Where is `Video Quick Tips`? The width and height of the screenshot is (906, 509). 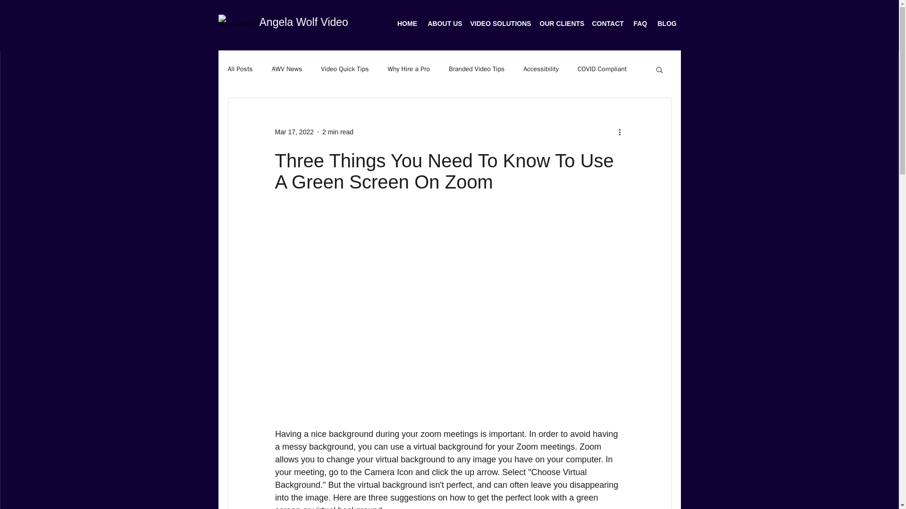
Video Quick Tips is located at coordinates (344, 69).